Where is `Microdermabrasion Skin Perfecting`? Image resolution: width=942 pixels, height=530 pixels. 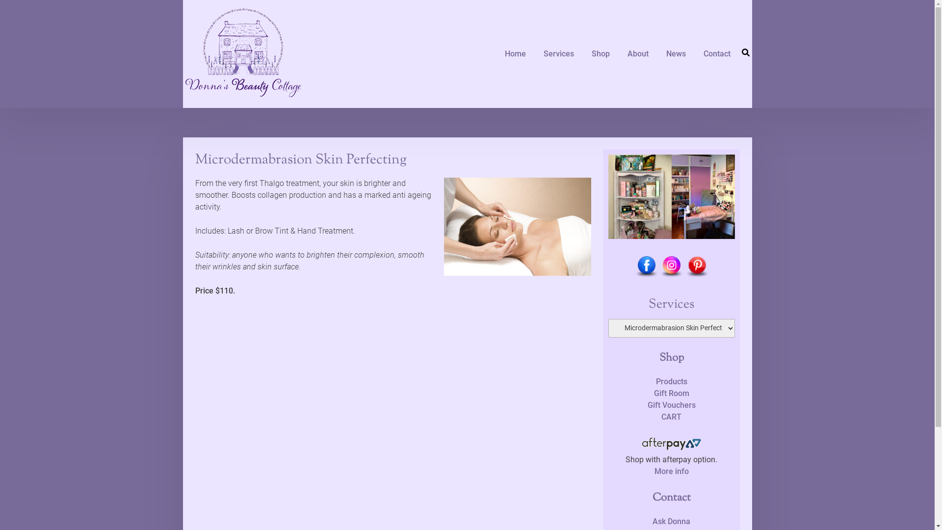
Microdermabrasion Skin Perfecting is located at coordinates (301, 160).